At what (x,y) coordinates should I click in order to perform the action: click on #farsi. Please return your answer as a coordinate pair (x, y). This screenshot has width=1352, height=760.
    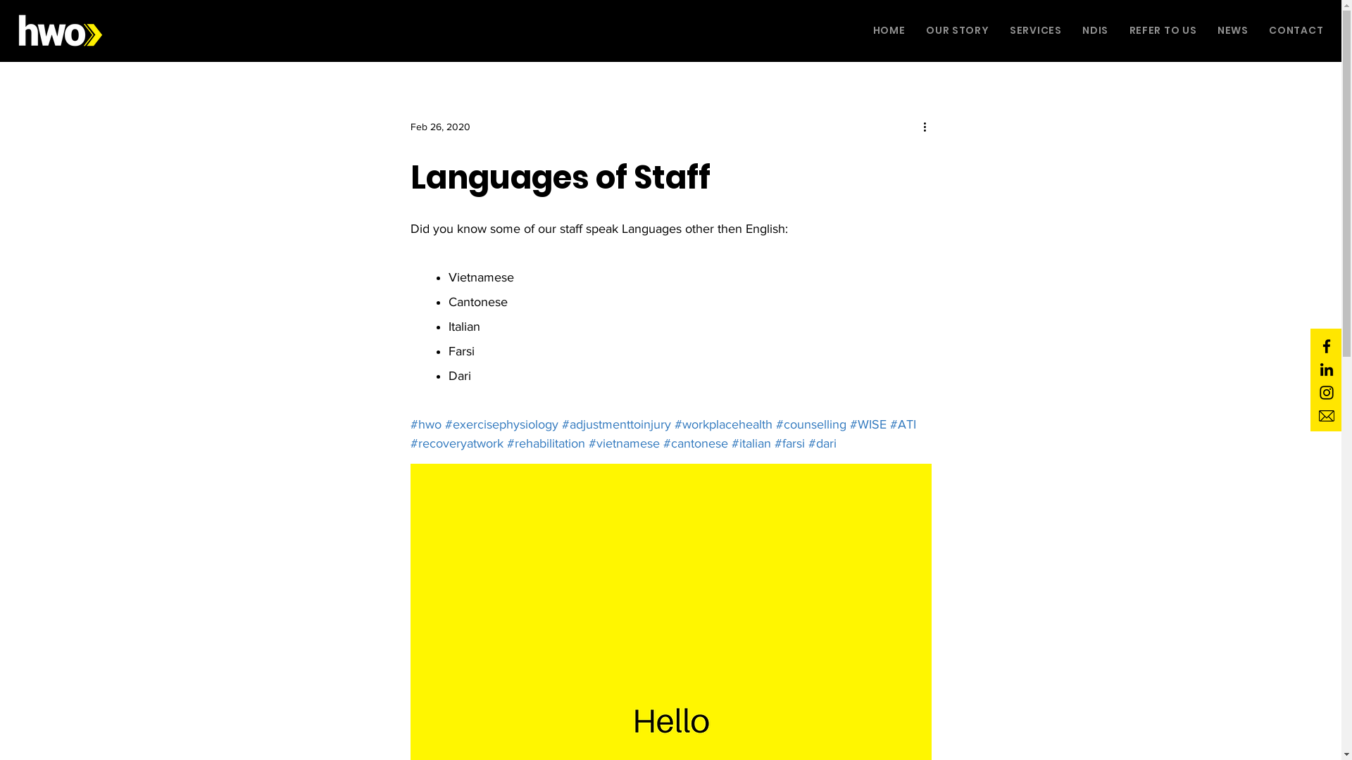
    Looking at the image, I should click on (790, 443).